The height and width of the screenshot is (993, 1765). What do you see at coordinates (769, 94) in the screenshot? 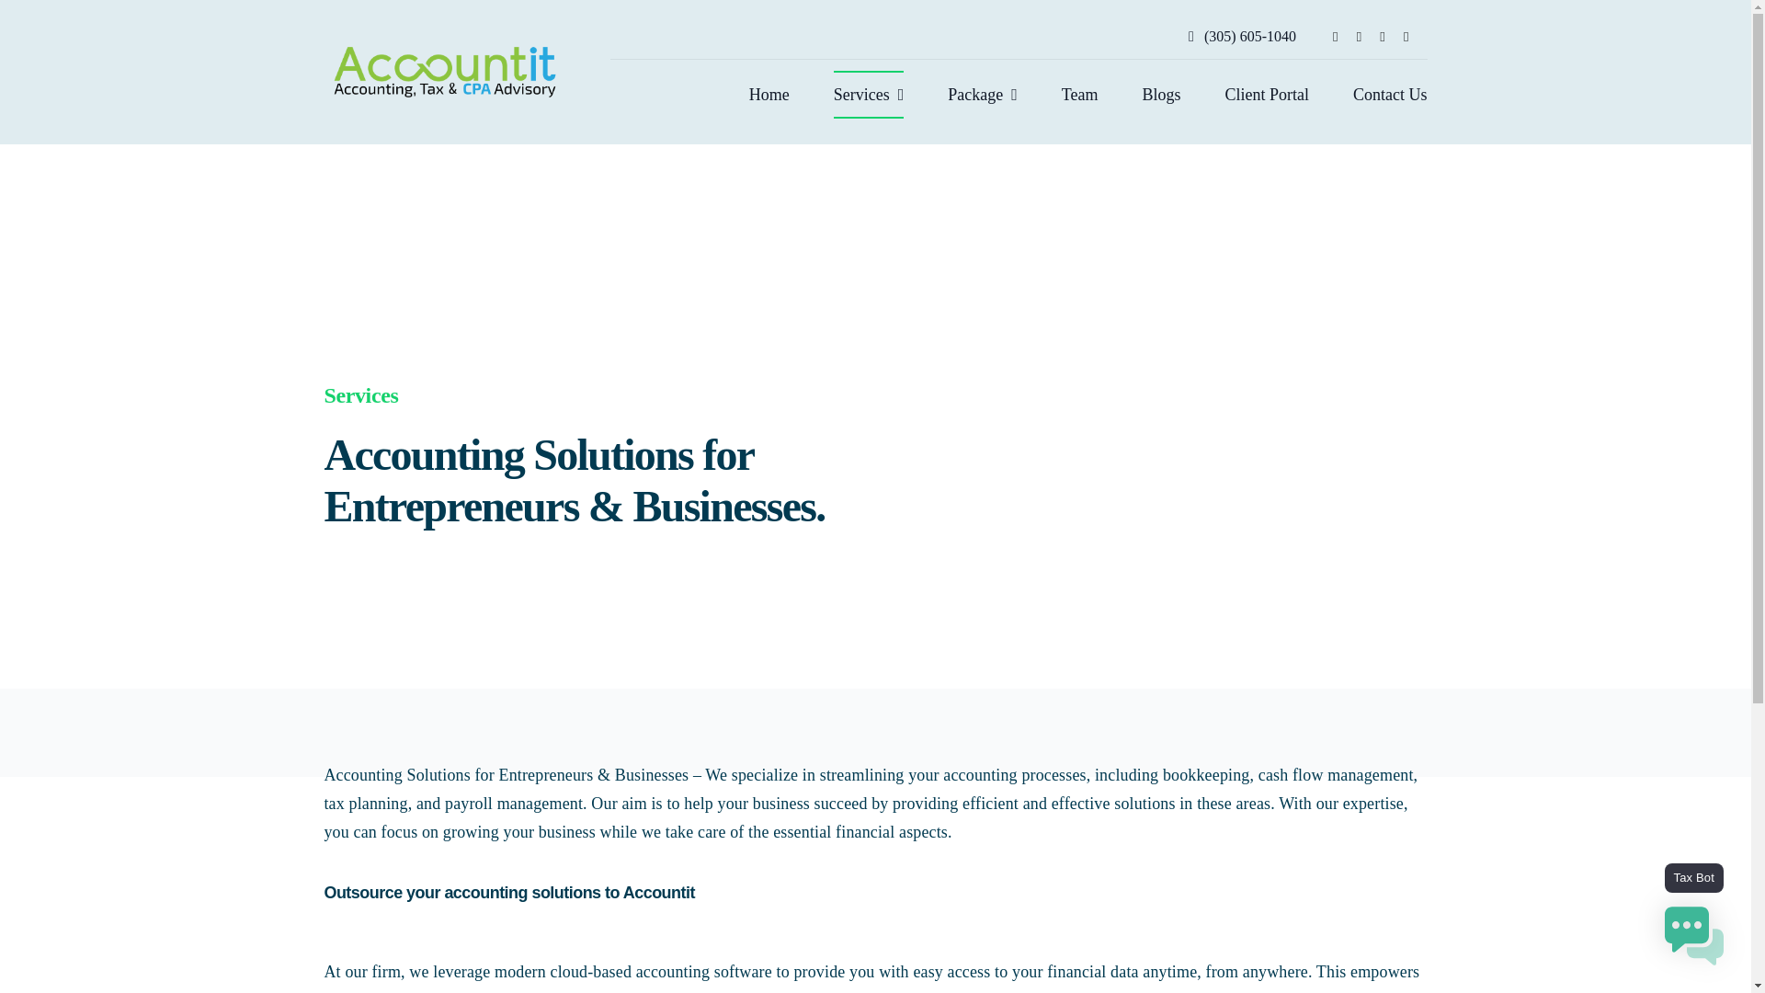
I see `Home` at bounding box center [769, 94].